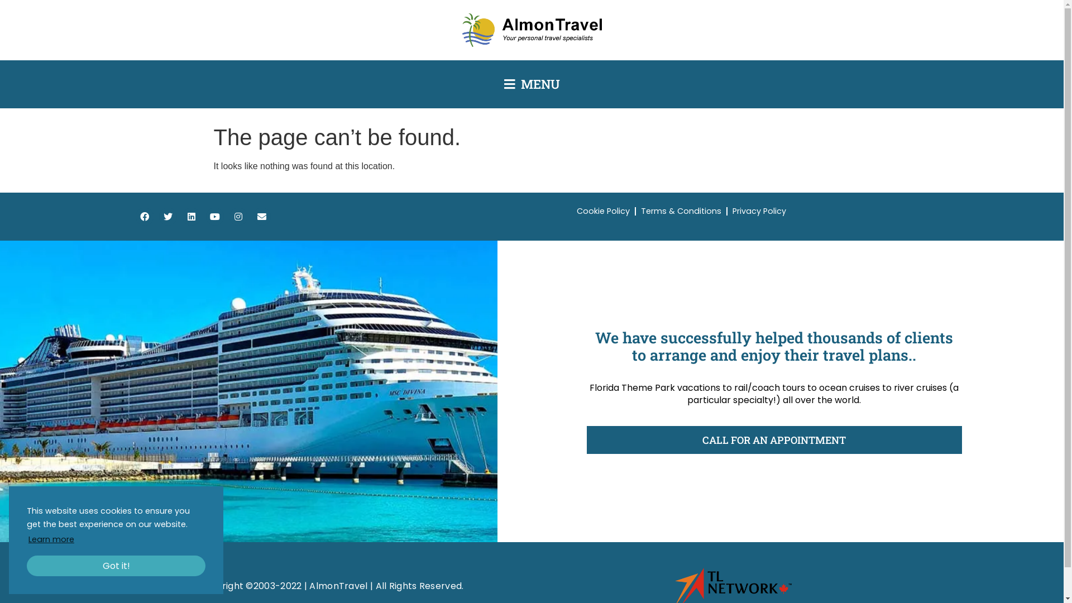  Describe the element at coordinates (116, 566) in the screenshot. I see `Got it!` at that location.